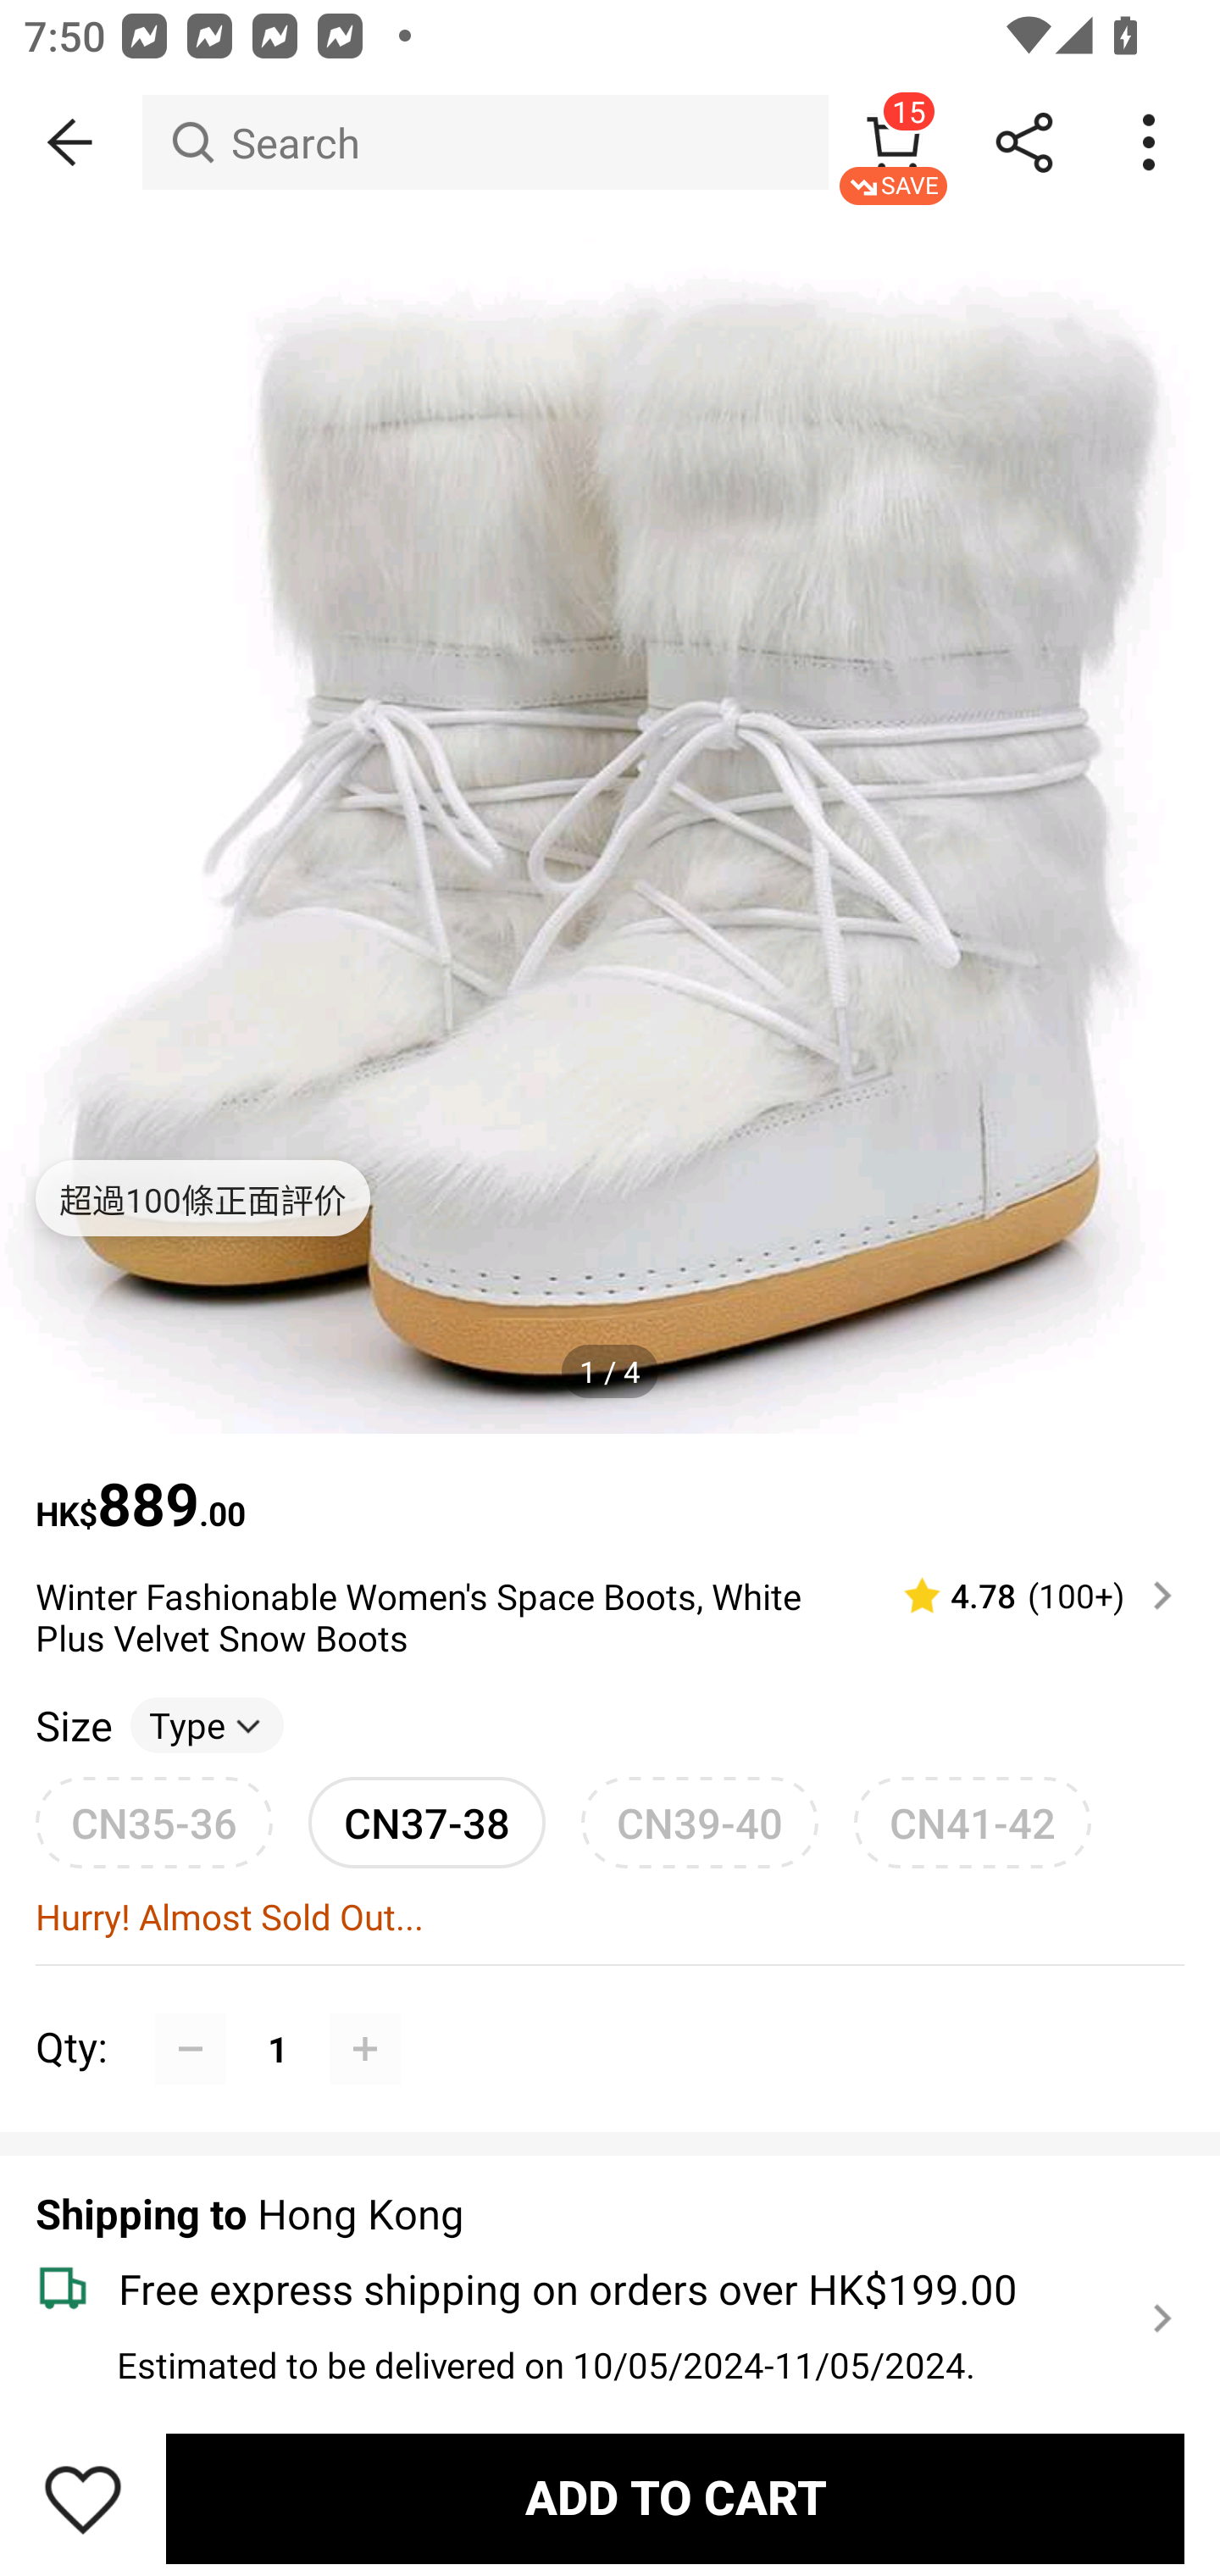  I want to click on 15 SAVE, so click(893, 142).